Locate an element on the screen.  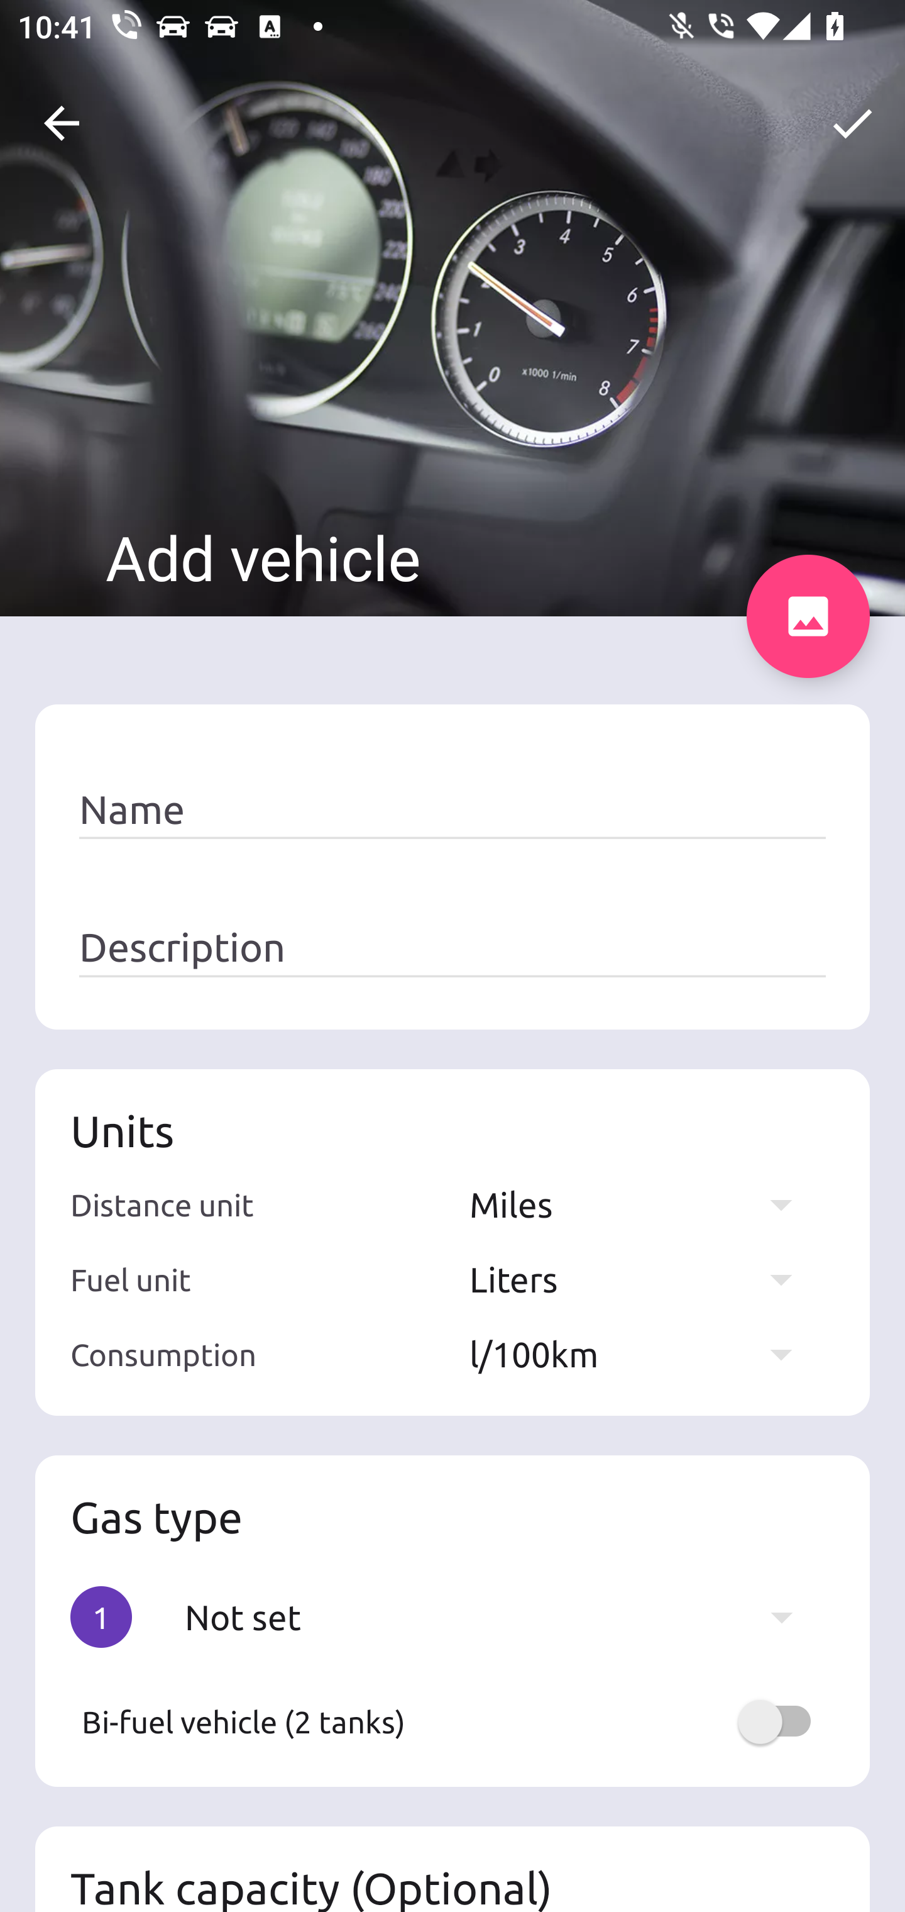
Bi-fuel vehicle (2 tanks) is located at coordinates (452, 1721).